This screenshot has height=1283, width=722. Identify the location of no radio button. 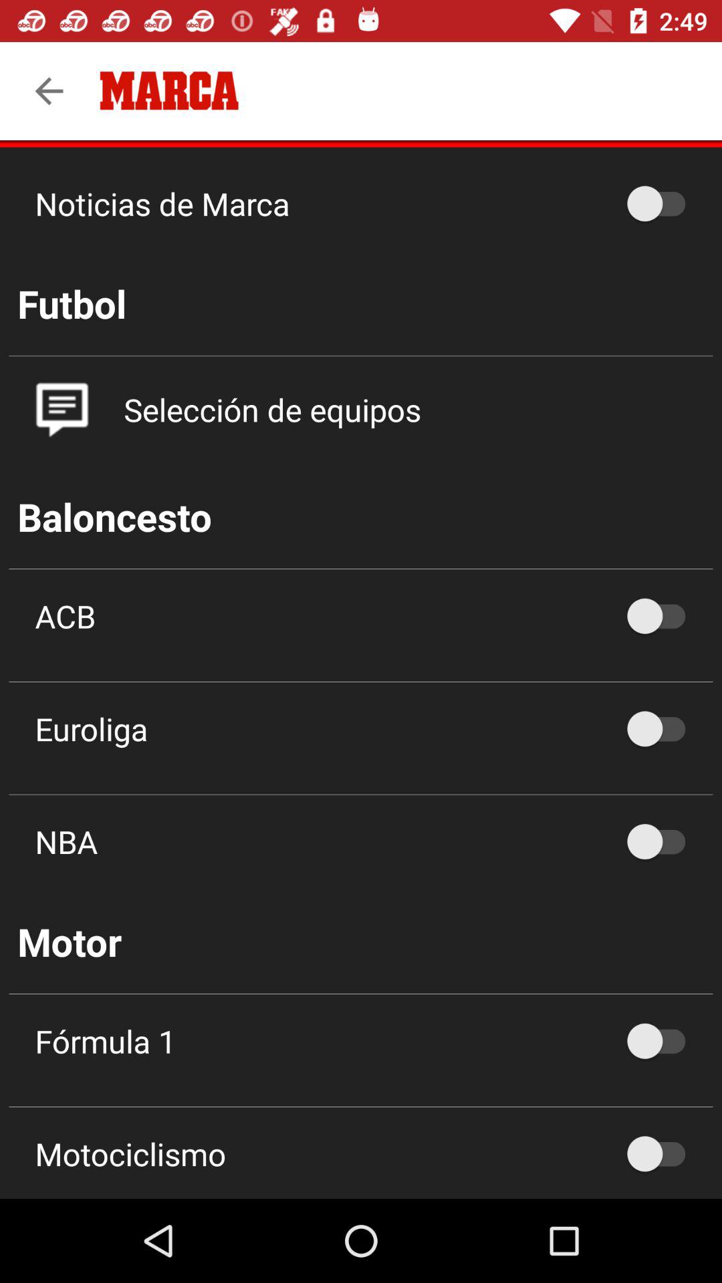
(663, 842).